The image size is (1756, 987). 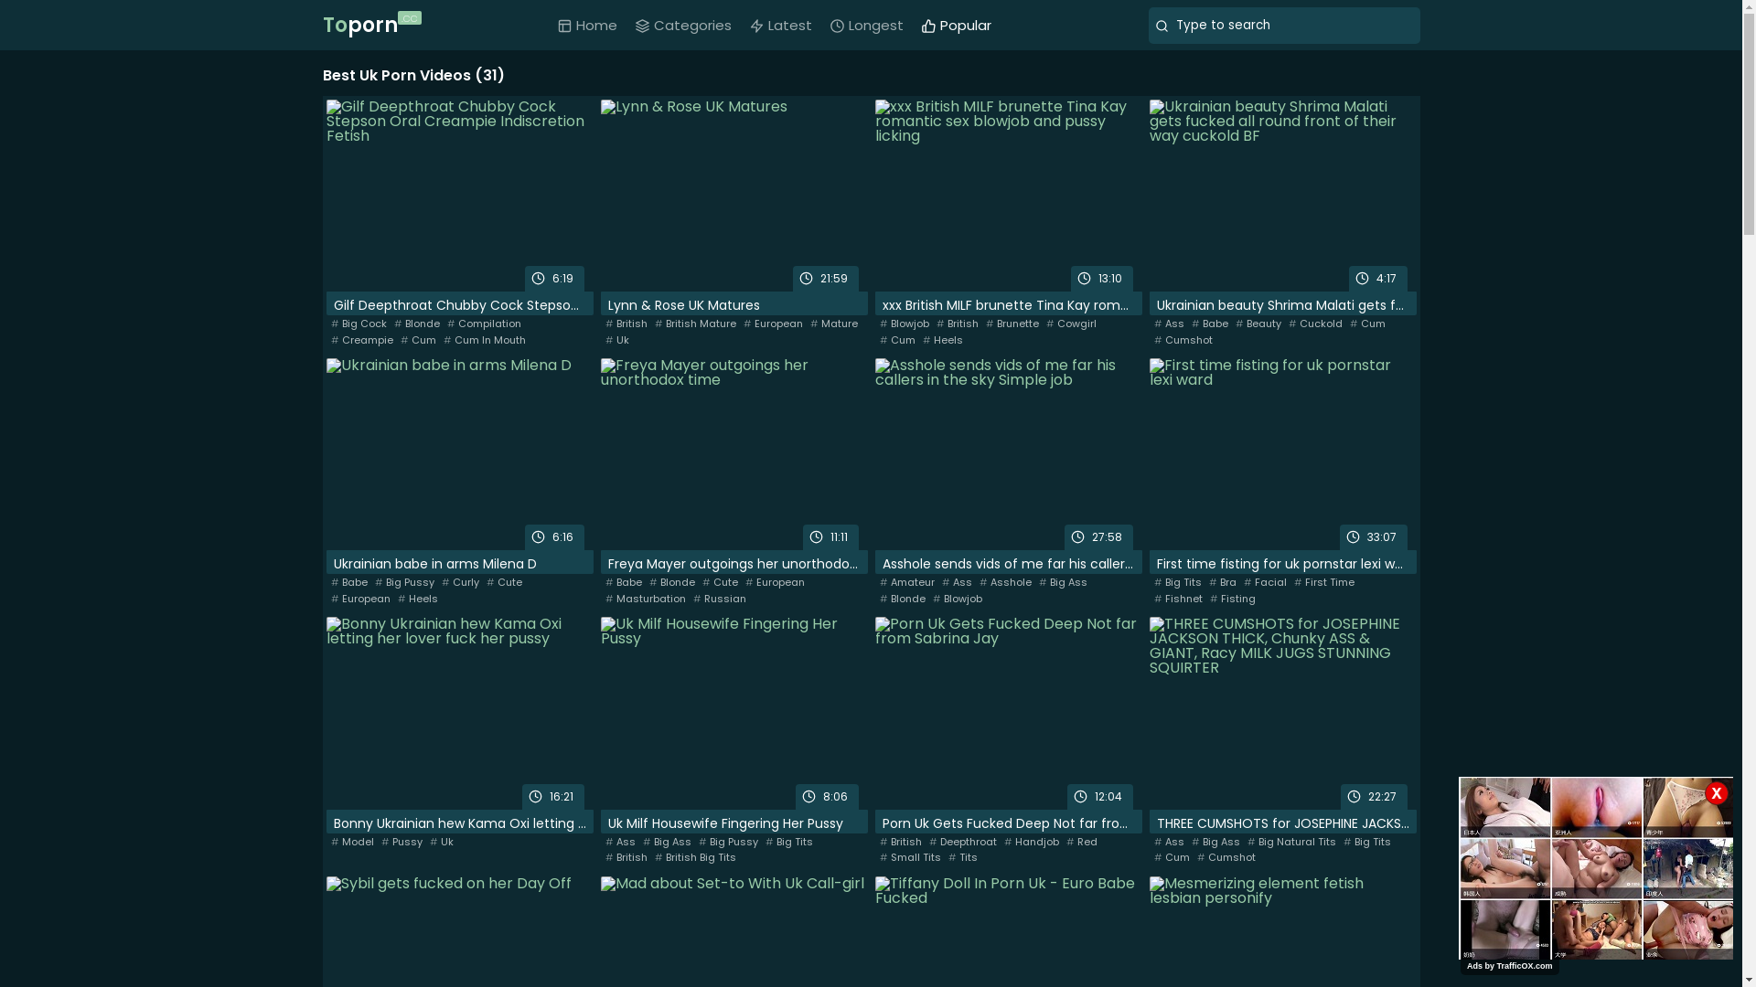 What do you see at coordinates (1178, 600) in the screenshot?
I see `Fishnet` at bounding box center [1178, 600].